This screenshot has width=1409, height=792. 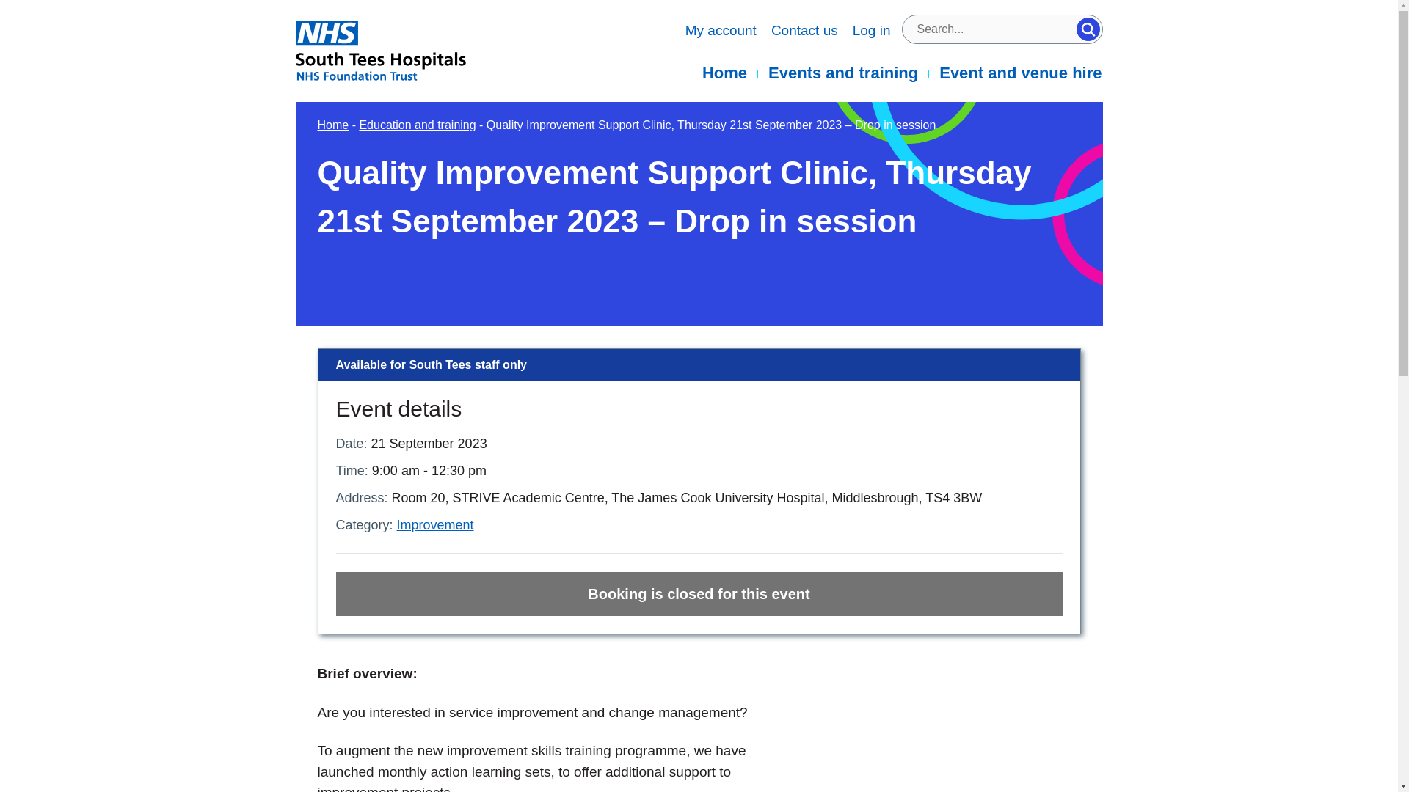 What do you see at coordinates (804, 31) in the screenshot?
I see `Contact us` at bounding box center [804, 31].